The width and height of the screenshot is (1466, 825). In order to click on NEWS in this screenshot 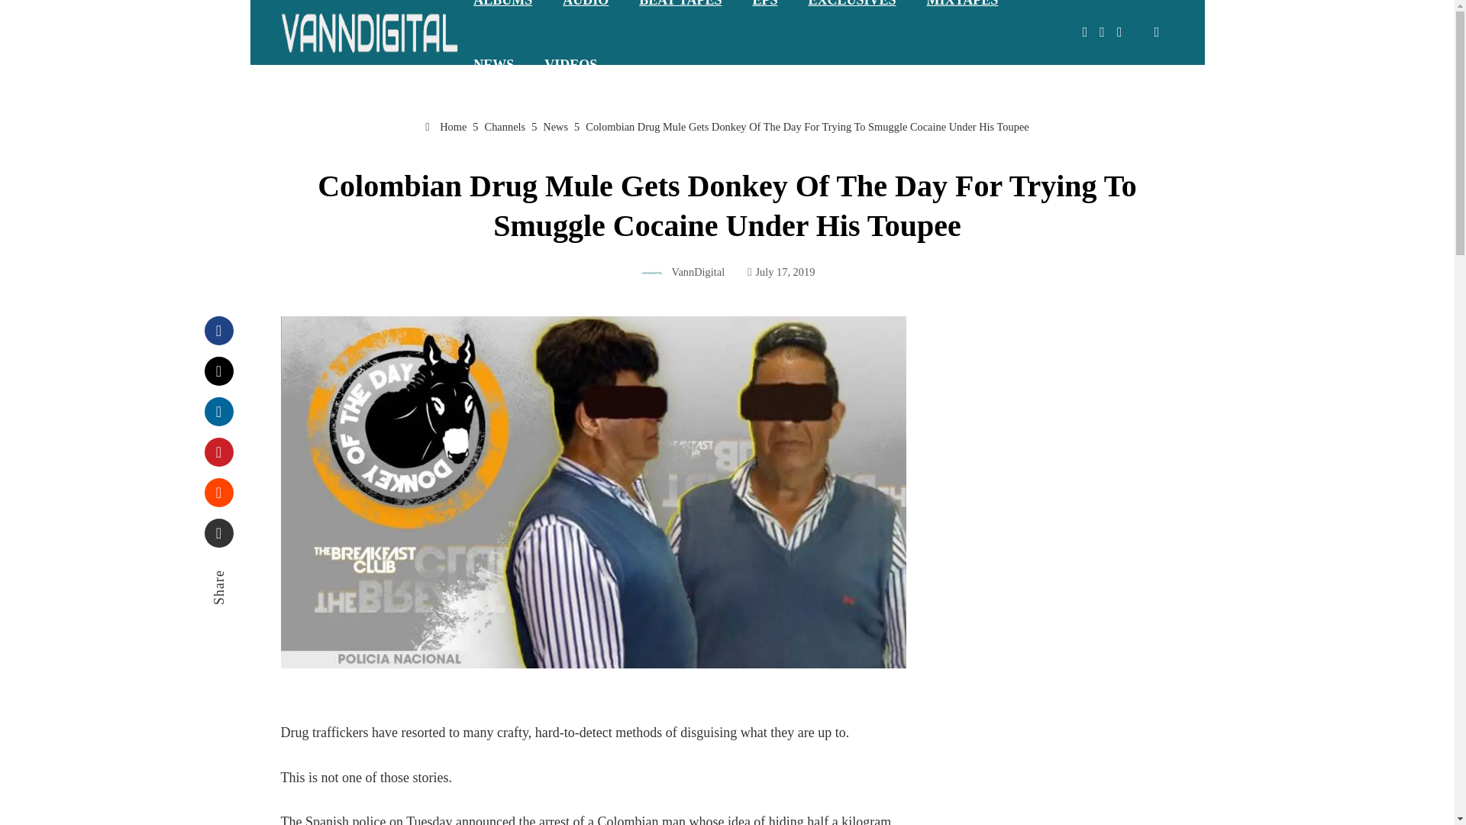, I will do `click(493, 64)`.